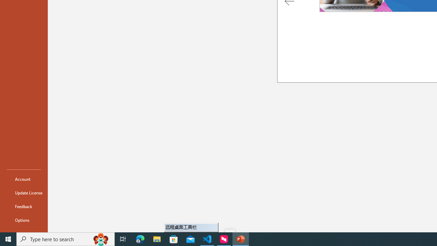 Image resolution: width=437 pixels, height=246 pixels. What do you see at coordinates (24, 193) in the screenshot?
I see `Update License` at bounding box center [24, 193].